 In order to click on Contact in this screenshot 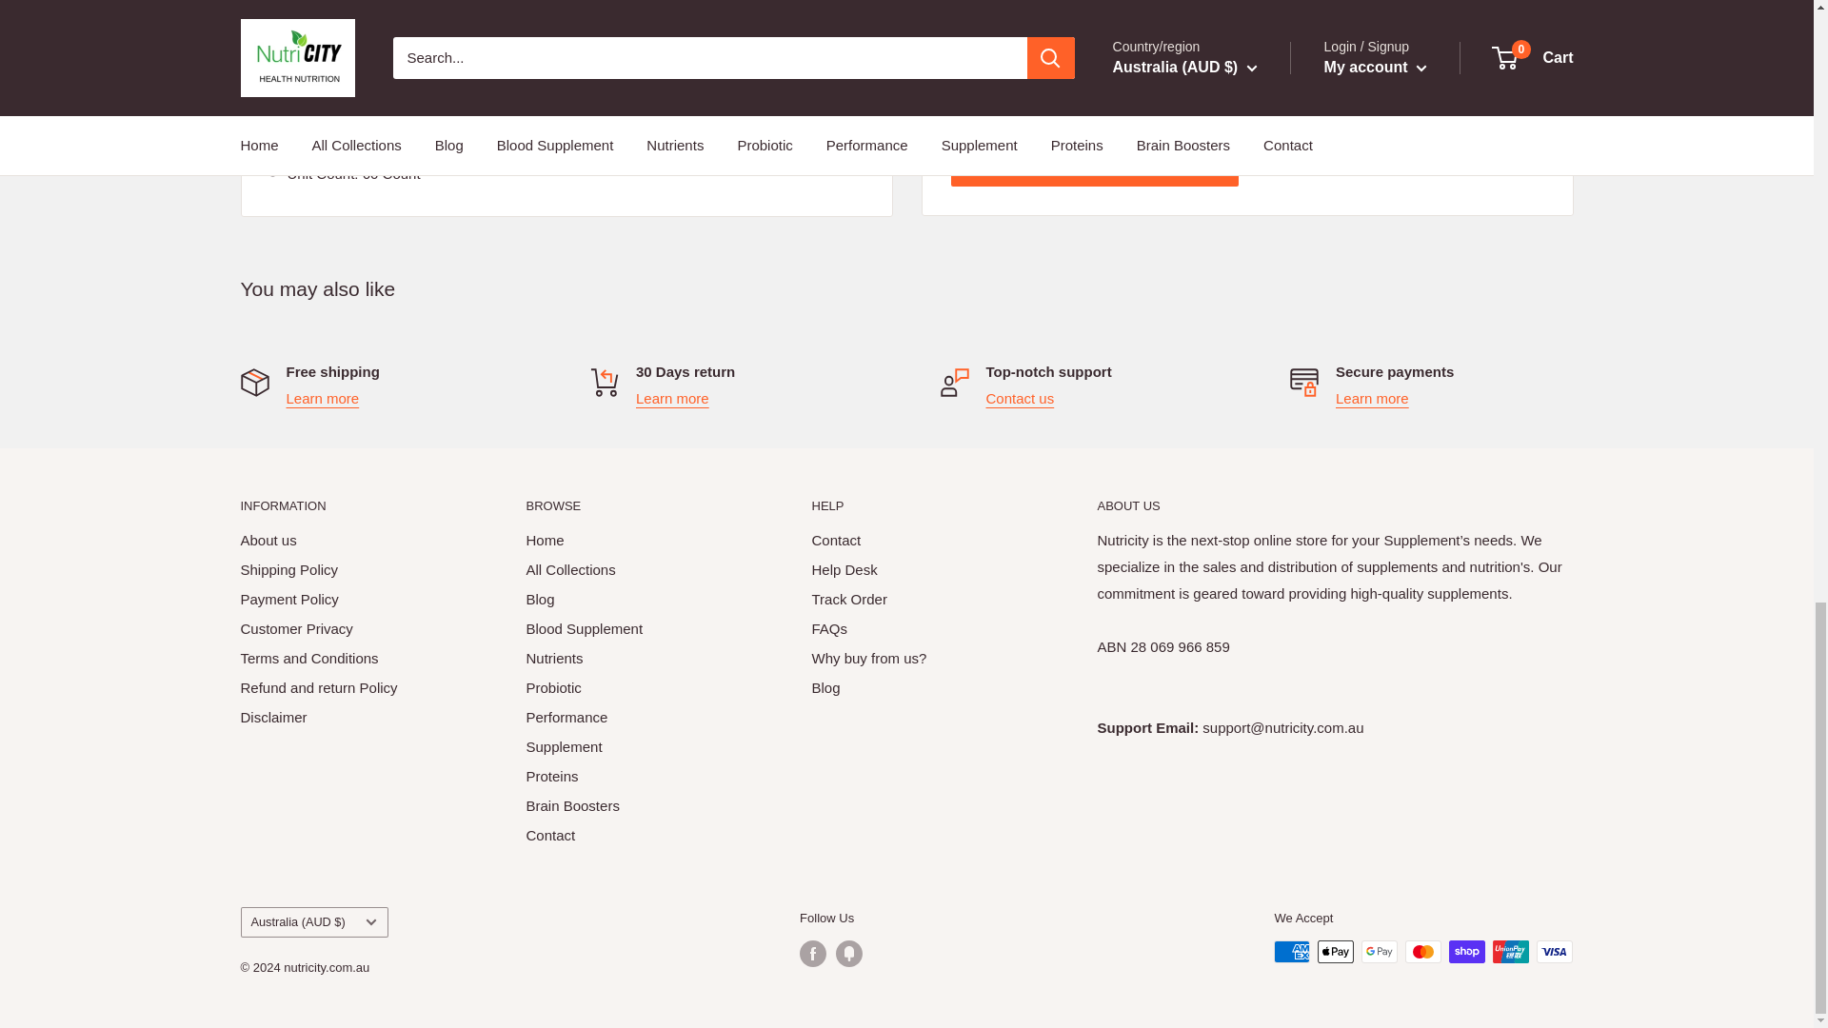, I will do `click(1021, 398)`.